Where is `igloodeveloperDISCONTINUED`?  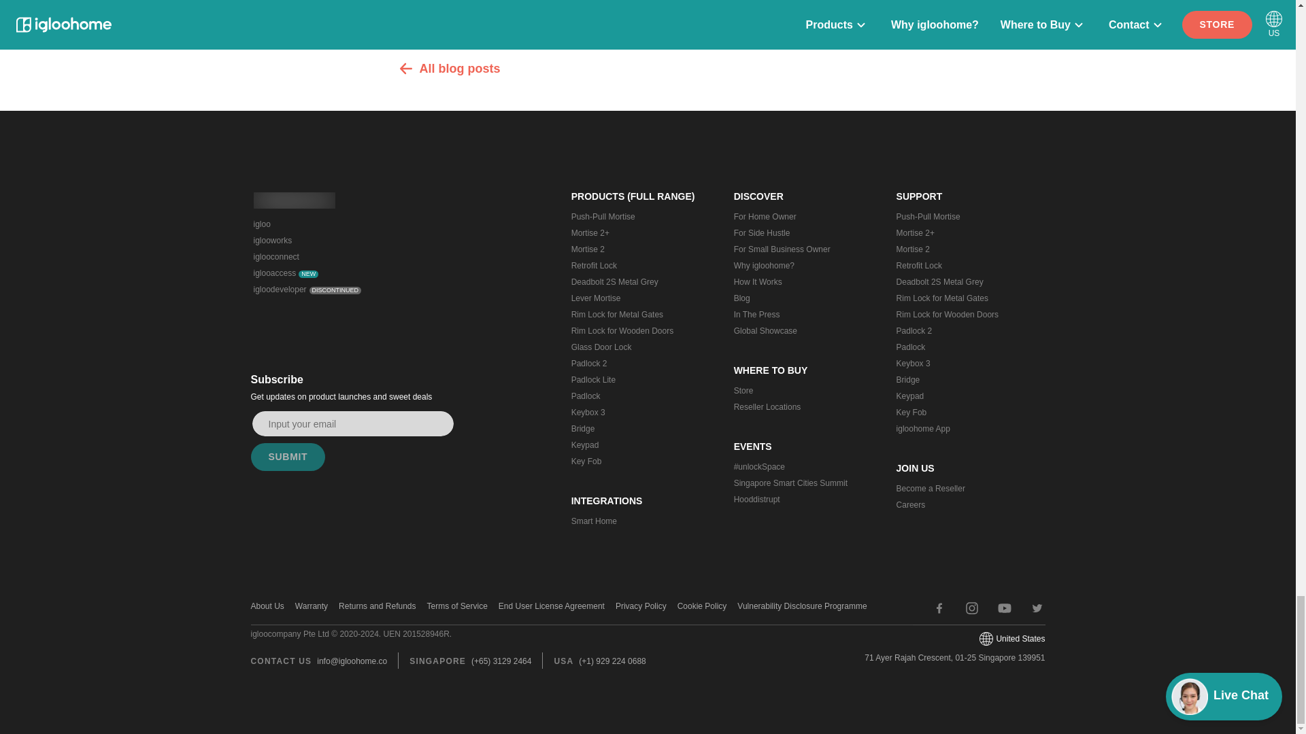 igloodeveloperDISCONTINUED is located at coordinates (330, 290).